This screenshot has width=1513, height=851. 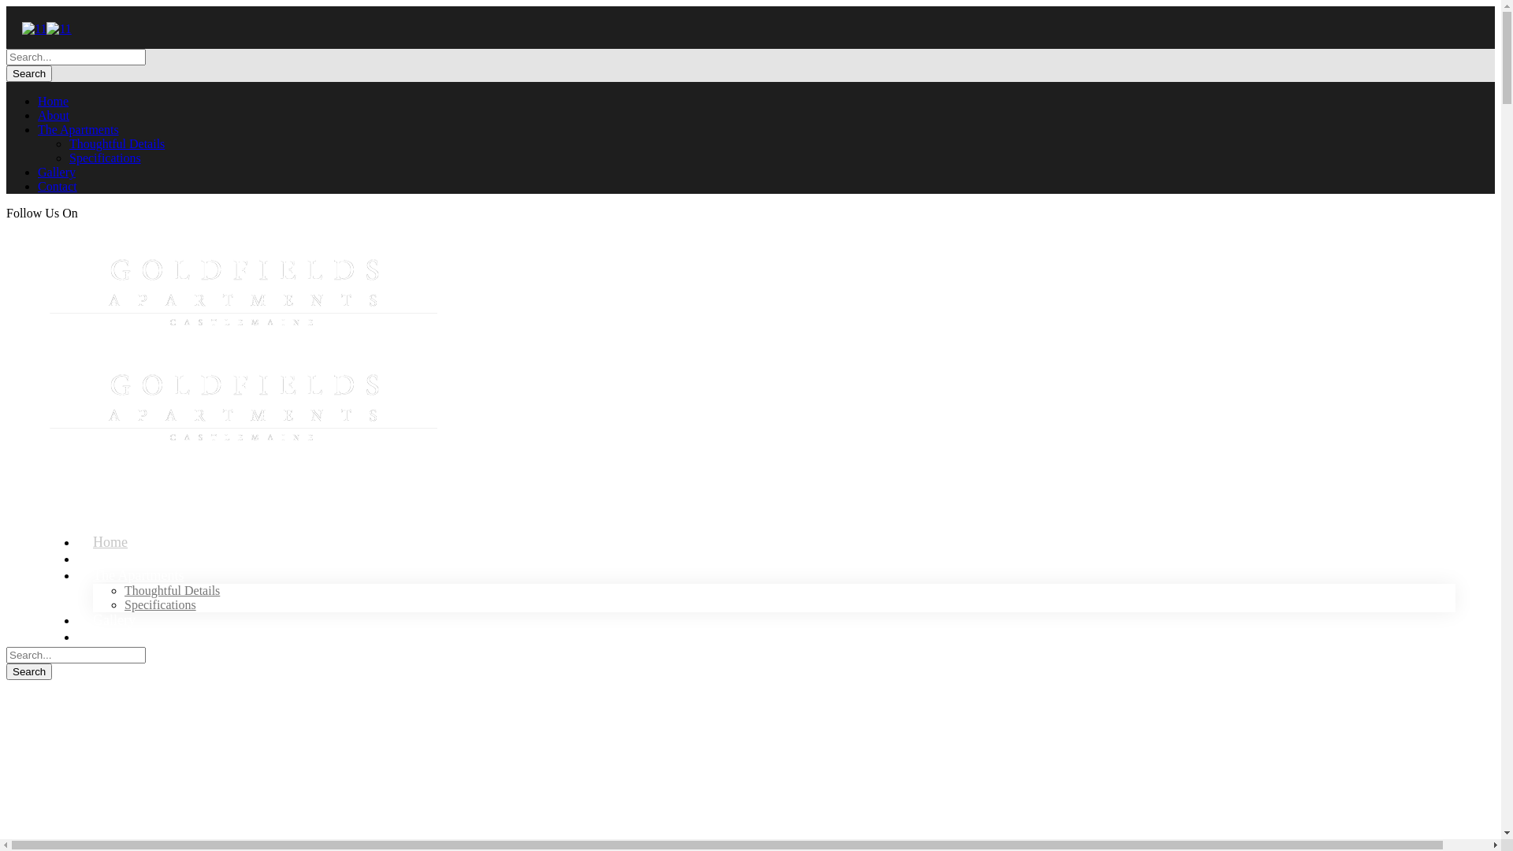 I want to click on goldfields-apartments-logo-vector-reverse, so click(x=35, y=29).